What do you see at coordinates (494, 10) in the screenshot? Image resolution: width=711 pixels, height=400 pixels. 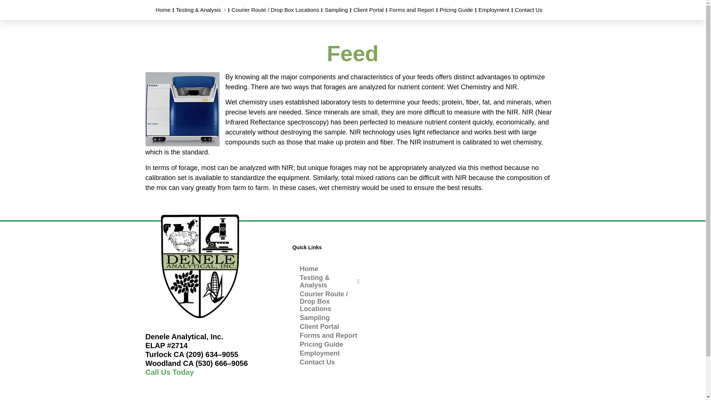 I see `Employment` at bounding box center [494, 10].